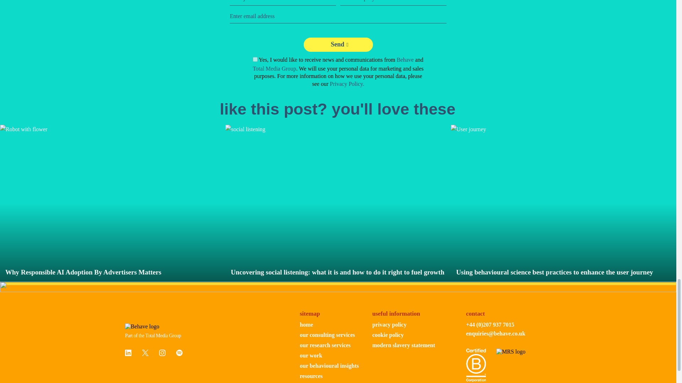 Image resolution: width=682 pixels, height=383 pixels. Describe the element at coordinates (255, 59) in the screenshot. I see `1` at that location.